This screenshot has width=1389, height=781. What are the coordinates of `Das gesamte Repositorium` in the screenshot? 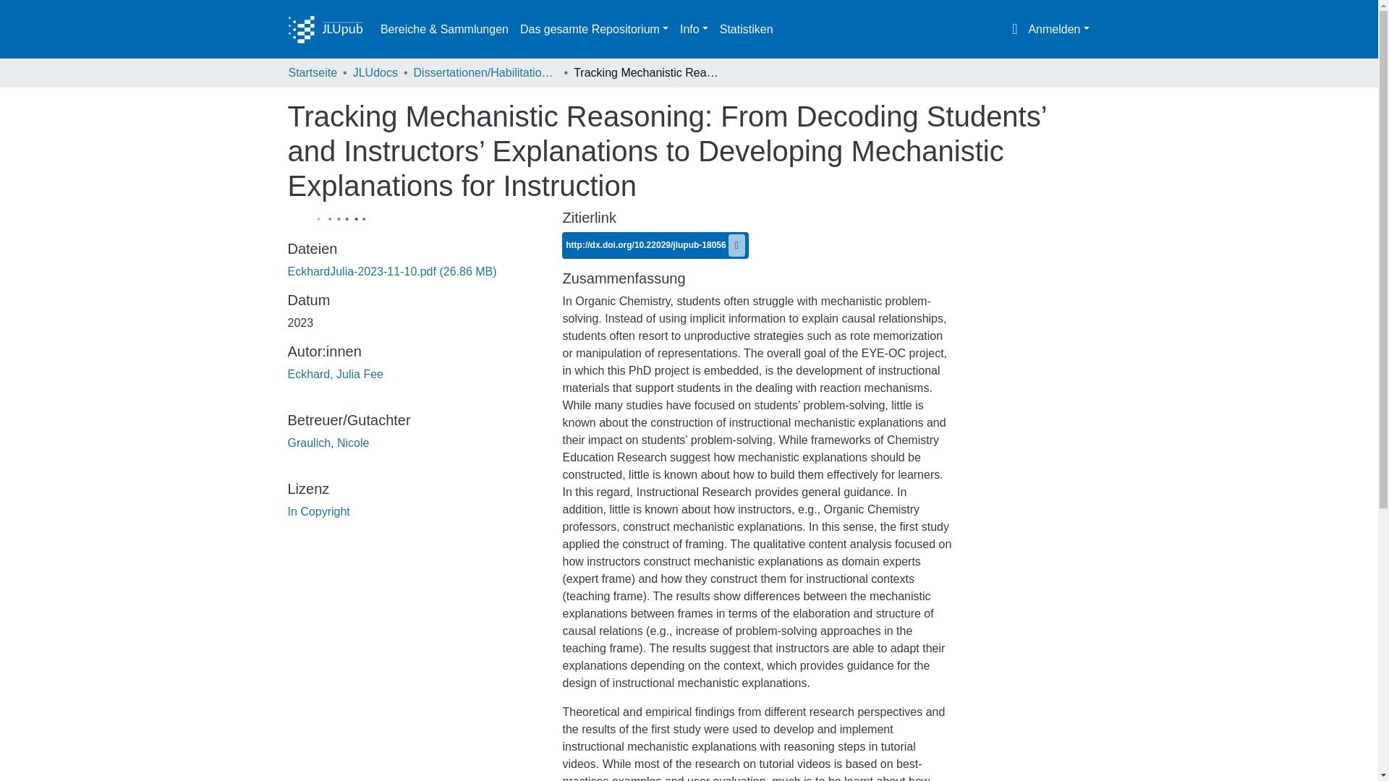 It's located at (593, 29).